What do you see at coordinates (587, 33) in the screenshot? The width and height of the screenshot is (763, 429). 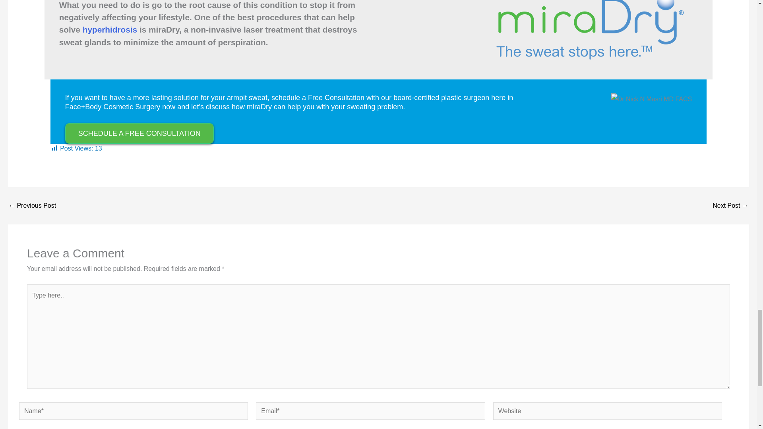 I see `mdlogo-color-transp555` at bounding box center [587, 33].